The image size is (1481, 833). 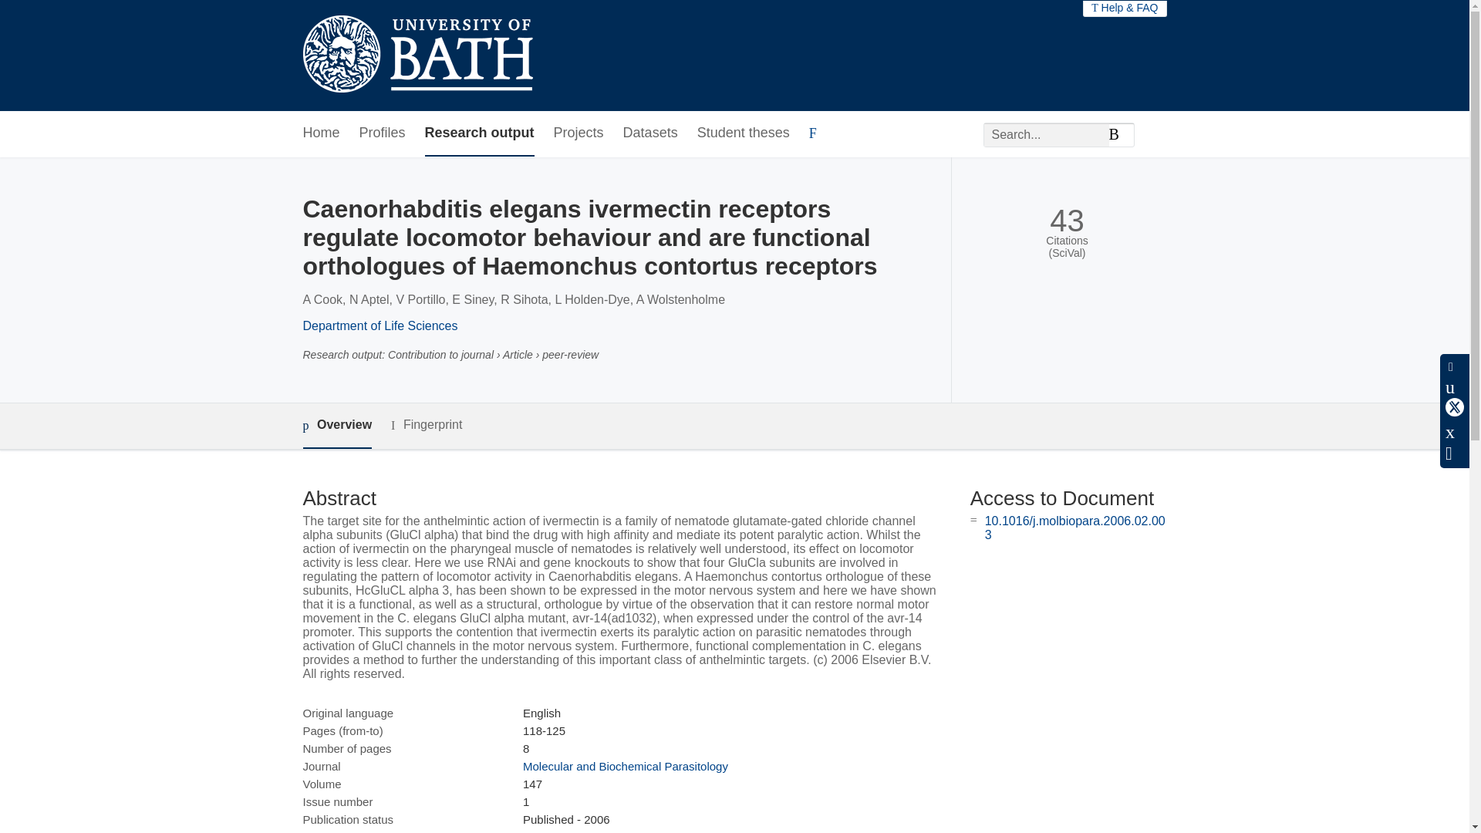 What do you see at coordinates (480, 133) in the screenshot?
I see `Research output` at bounding box center [480, 133].